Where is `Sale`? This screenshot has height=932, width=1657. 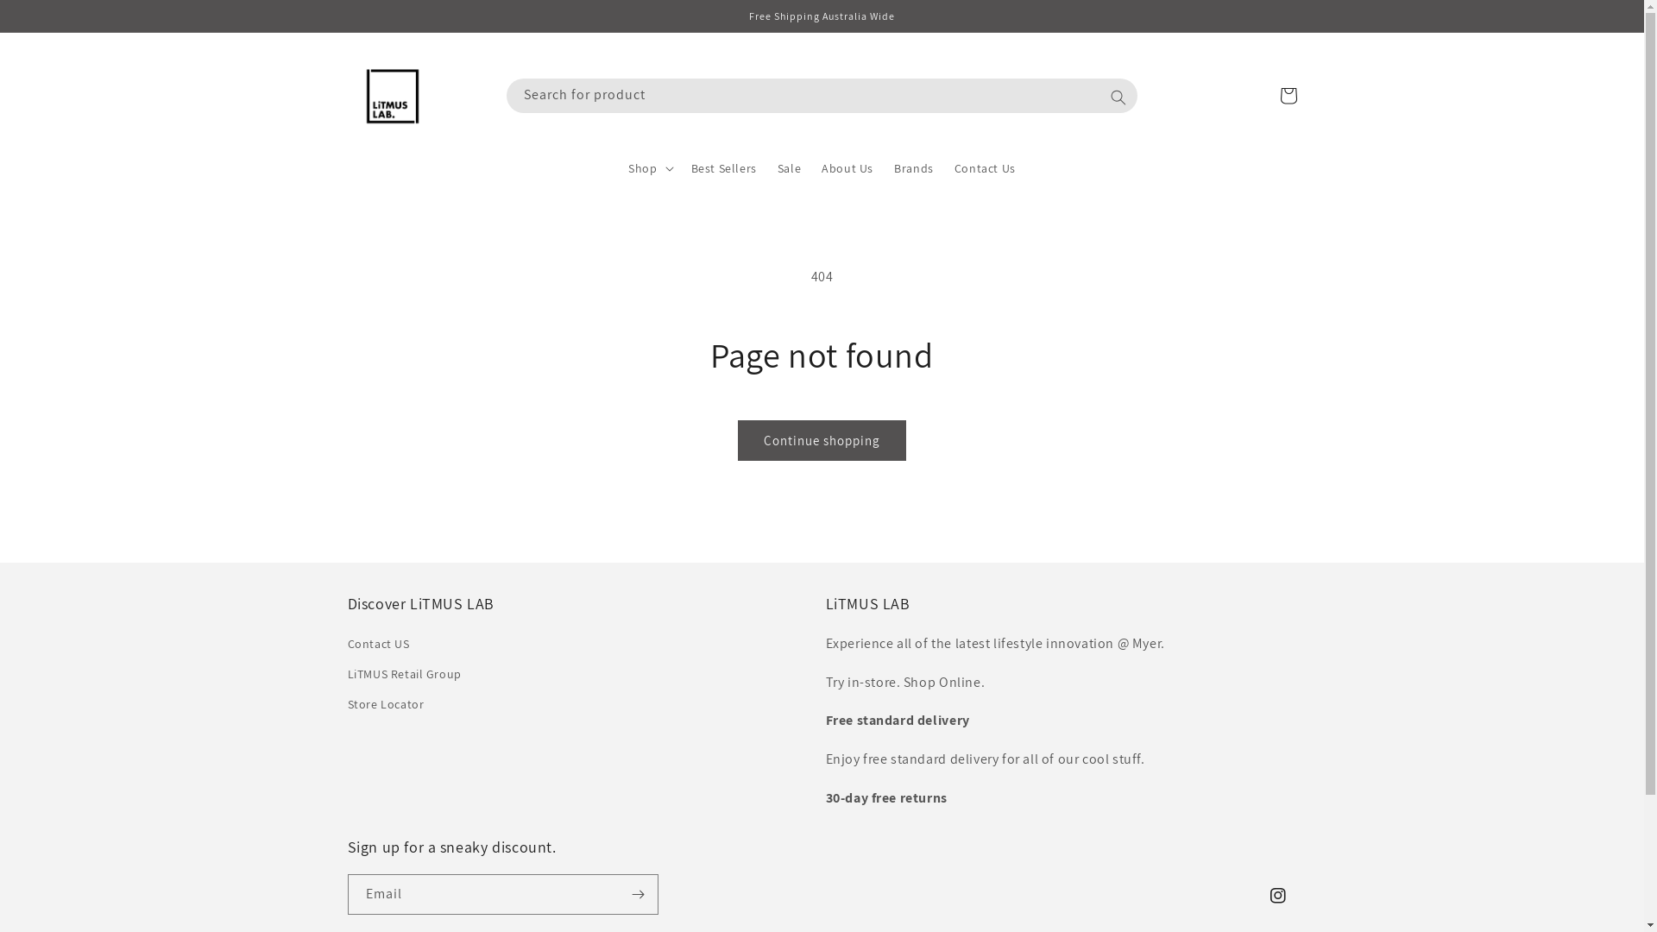 Sale is located at coordinates (789, 168).